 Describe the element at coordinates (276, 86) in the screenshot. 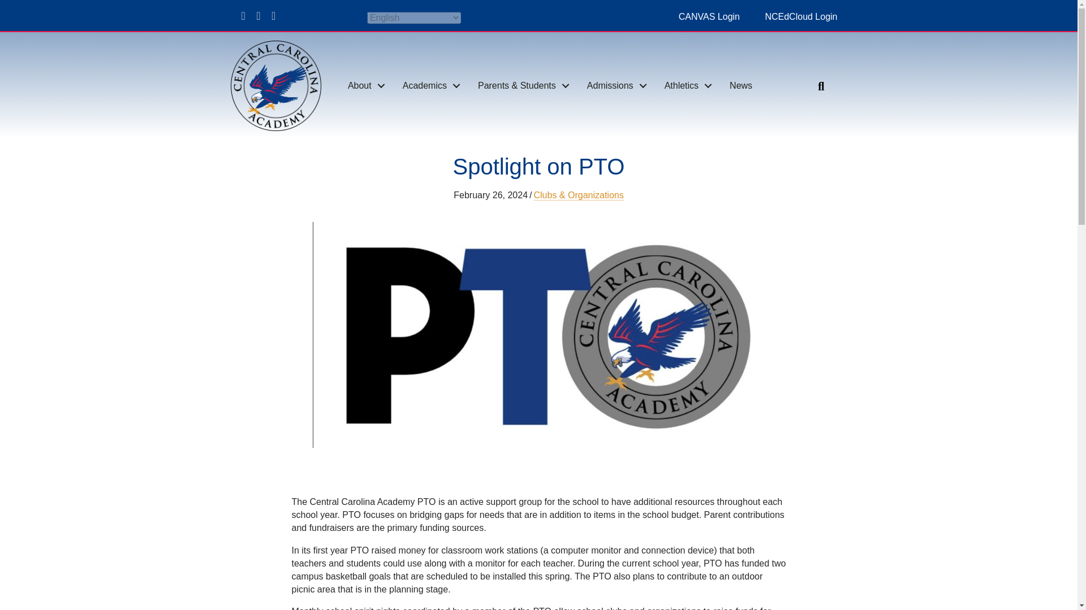

I see `central-carolina-academy` at that location.